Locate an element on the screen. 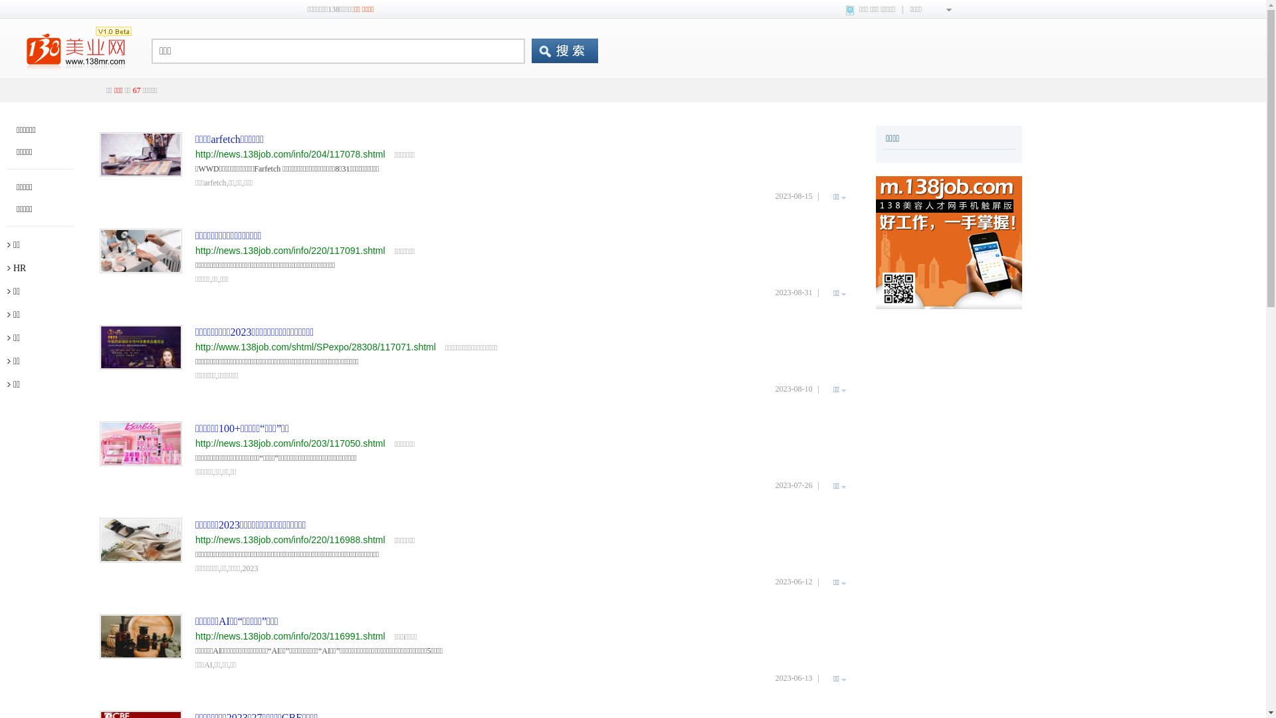 The width and height of the screenshot is (1276, 718). 2023 is located at coordinates (250, 568).